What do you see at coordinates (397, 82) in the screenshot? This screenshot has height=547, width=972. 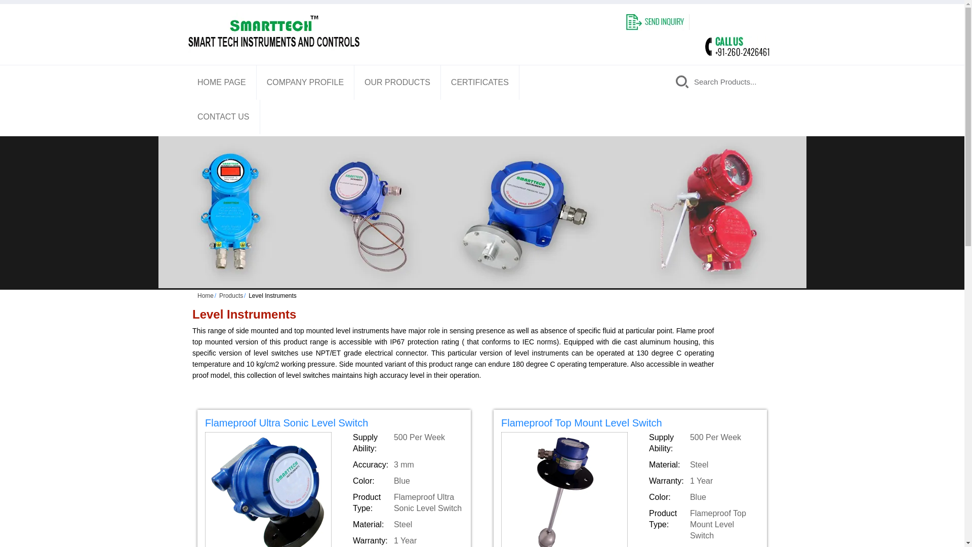 I see `OUR PRODUCTS` at bounding box center [397, 82].